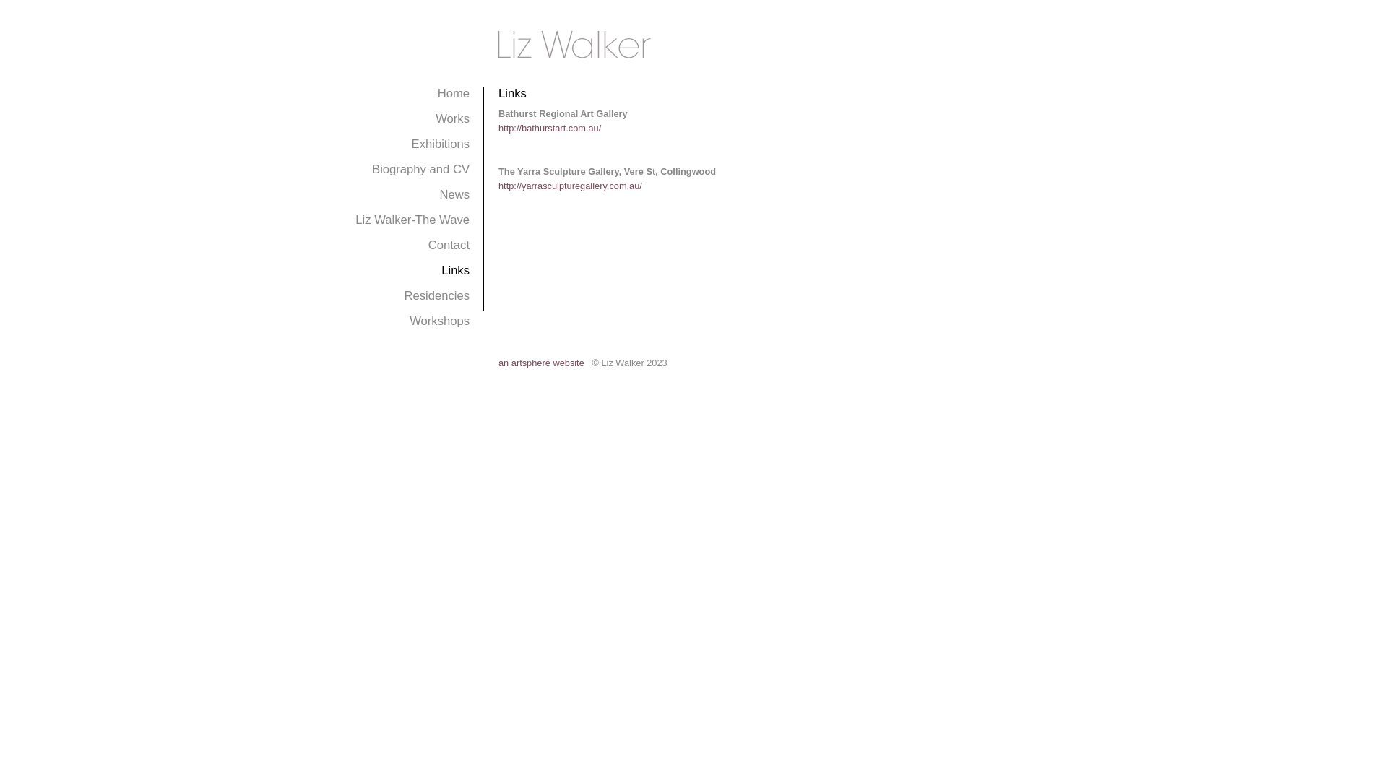 The height and width of the screenshot is (780, 1387). Describe the element at coordinates (436, 296) in the screenshot. I see `Residencies` at that location.